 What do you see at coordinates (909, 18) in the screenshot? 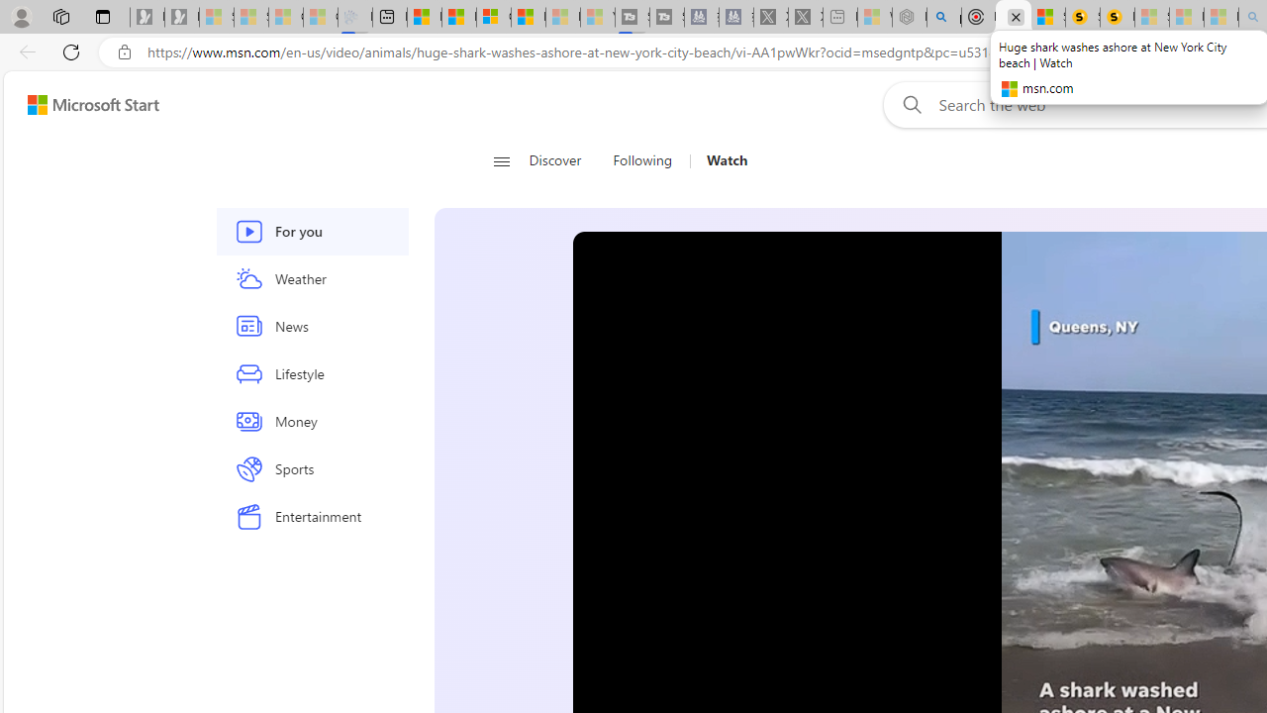
I see `Nordace - Summer Adventures 2024 - Sleeping` at bounding box center [909, 18].